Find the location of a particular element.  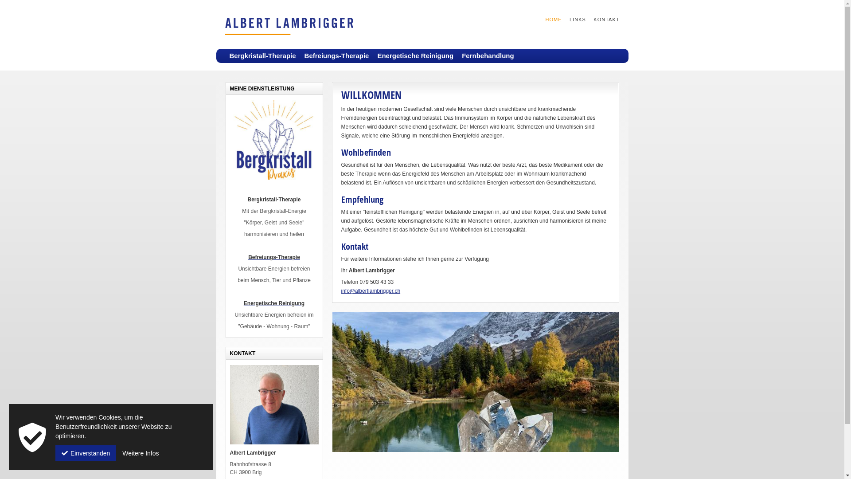

Energetische Reinigung is located at coordinates (418, 56).